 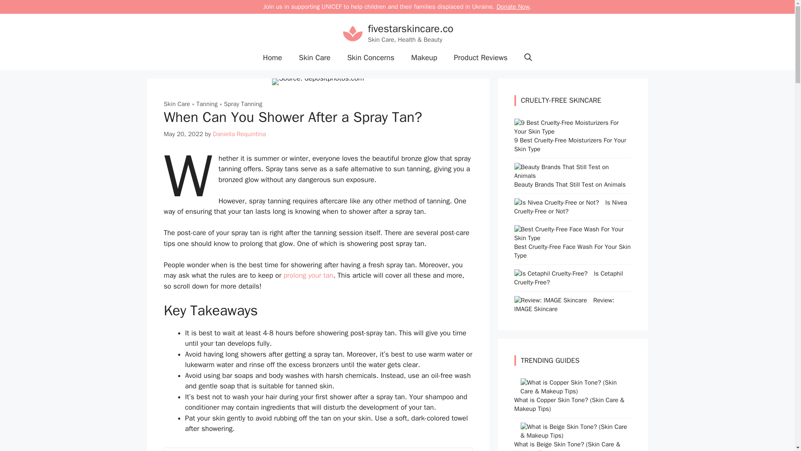 I want to click on 9 Best Cruelty-Free Moisturizers For Your Skin Type, so click(x=569, y=131).